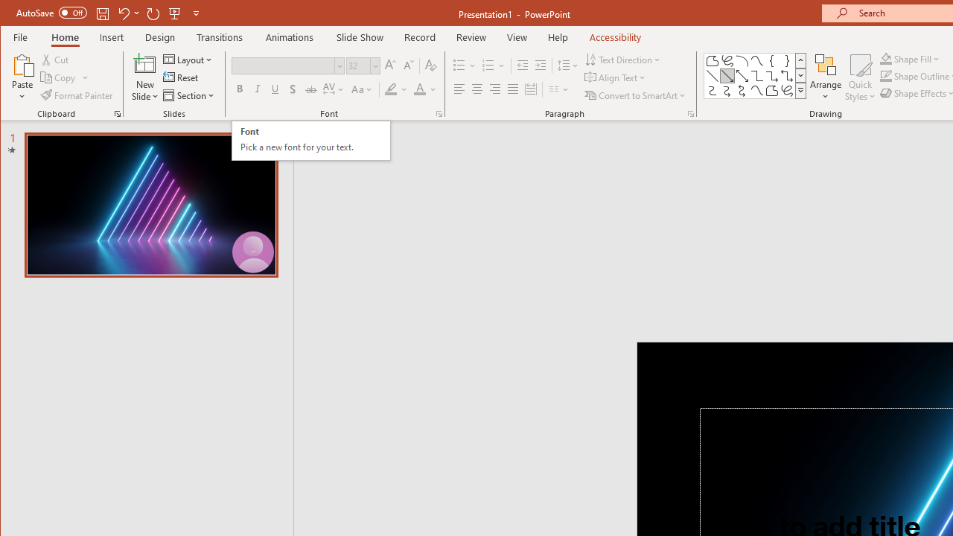  Describe the element at coordinates (712, 91) in the screenshot. I see `Connector: Curved` at that location.